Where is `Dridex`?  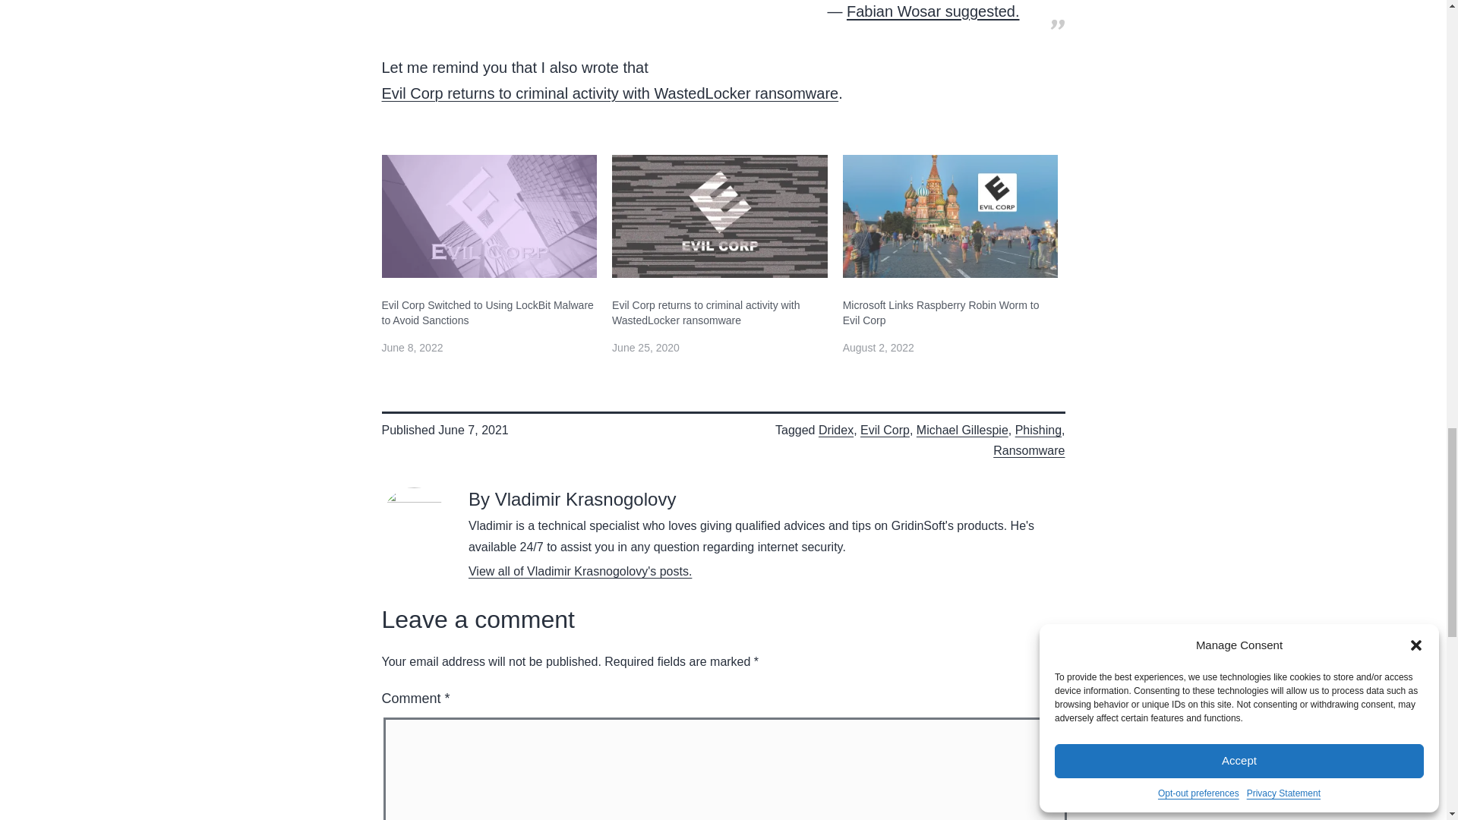 Dridex is located at coordinates (835, 430).